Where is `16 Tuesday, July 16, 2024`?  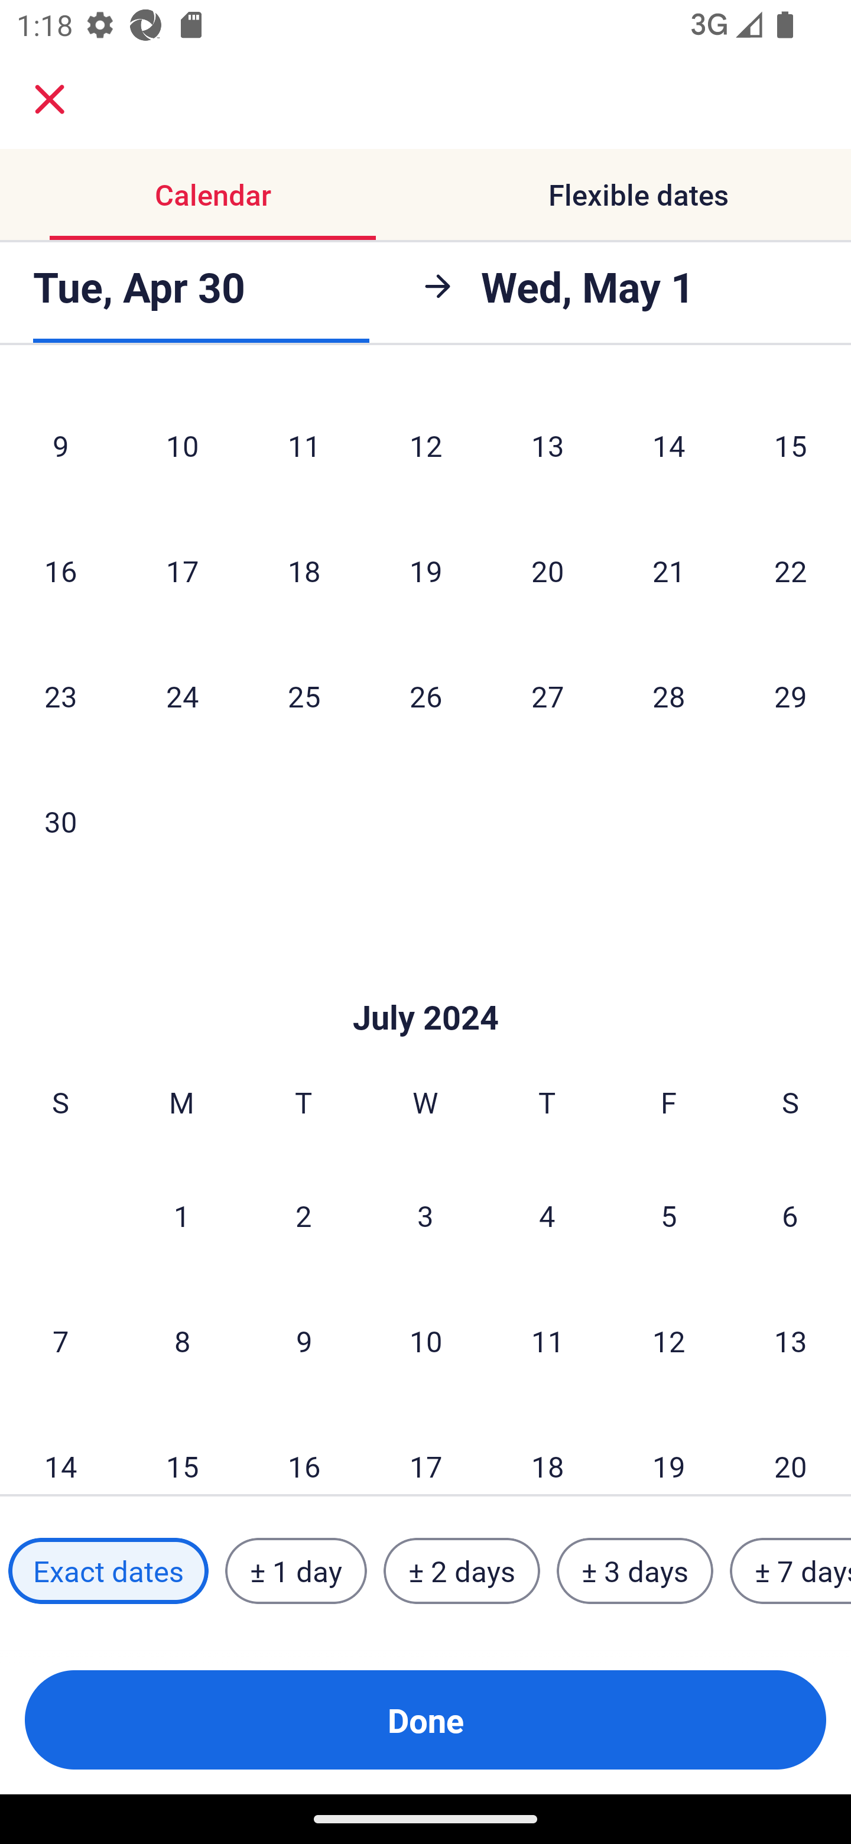 16 Tuesday, July 16, 2024 is located at coordinates (304, 1449).